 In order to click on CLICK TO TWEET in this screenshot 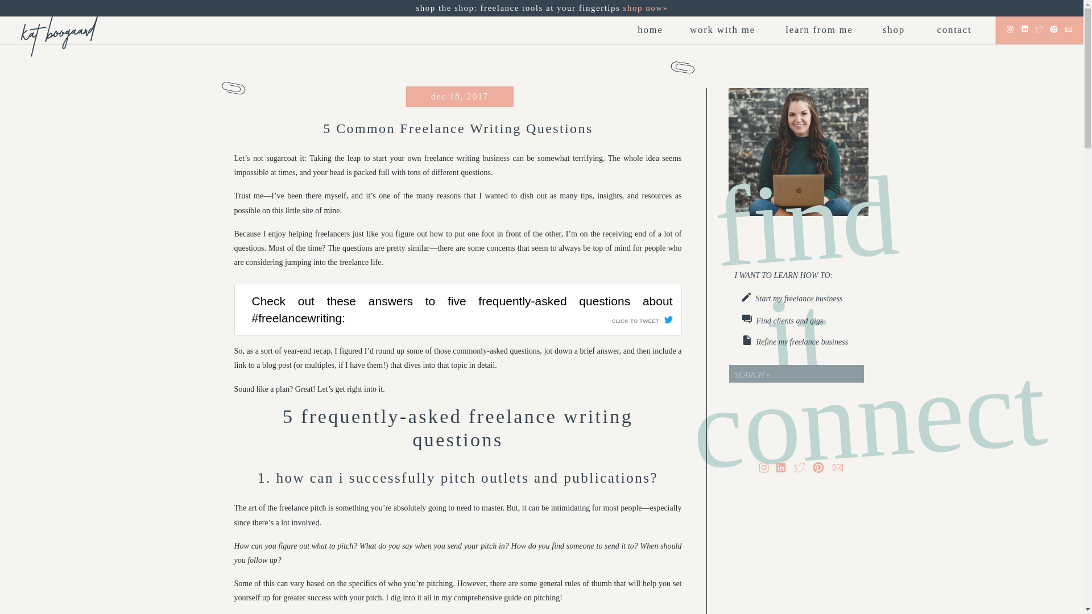, I will do `click(642, 318)`.